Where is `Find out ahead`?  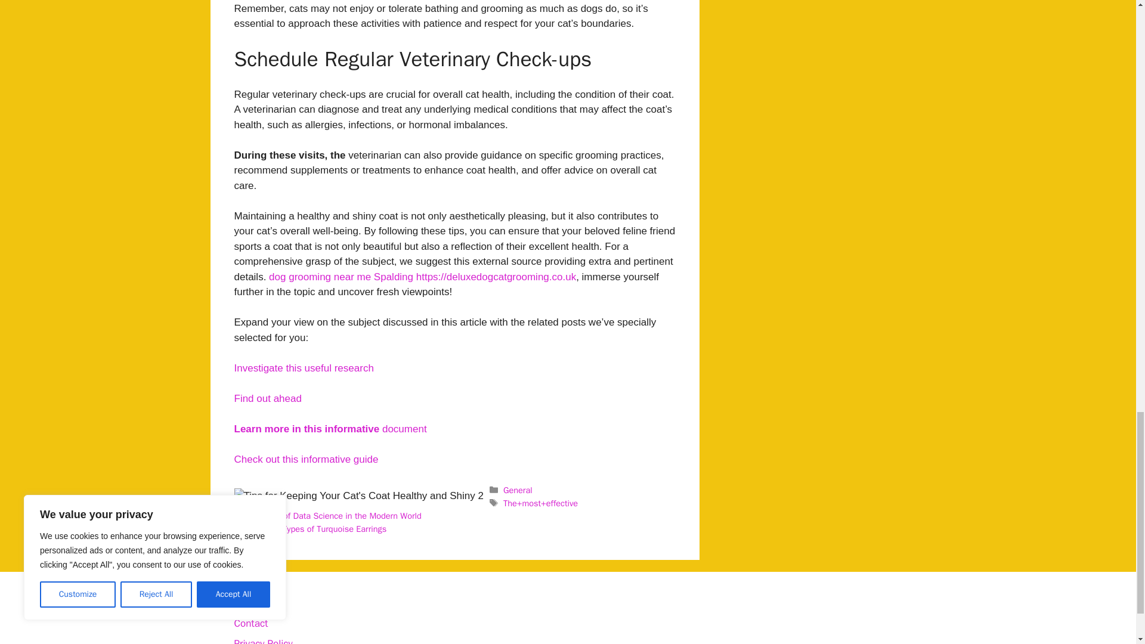
Find out ahead is located at coordinates (267, 398).